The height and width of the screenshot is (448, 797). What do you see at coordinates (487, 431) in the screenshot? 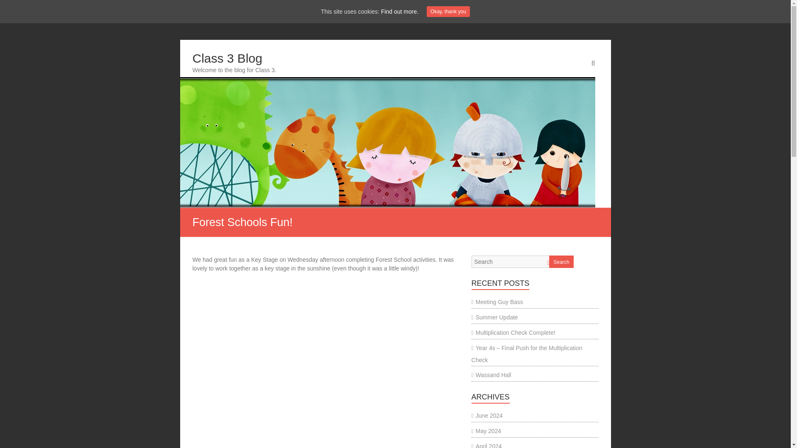
I see `May 2024` at bounding box center [487, 431].